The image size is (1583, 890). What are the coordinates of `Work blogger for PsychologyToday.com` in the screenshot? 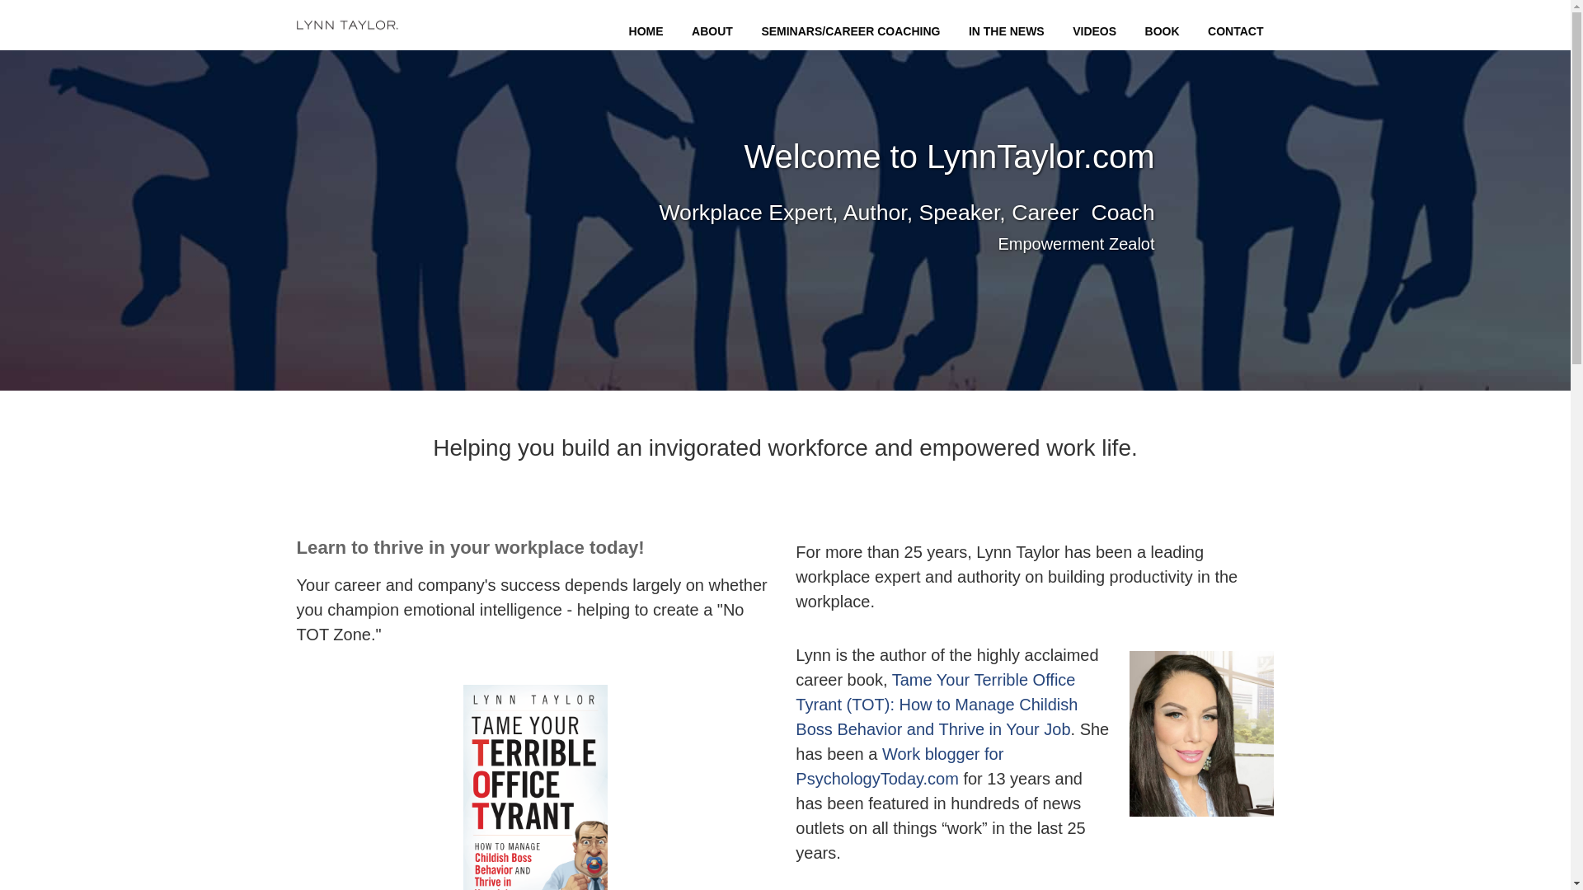 It's located at (900, 766).